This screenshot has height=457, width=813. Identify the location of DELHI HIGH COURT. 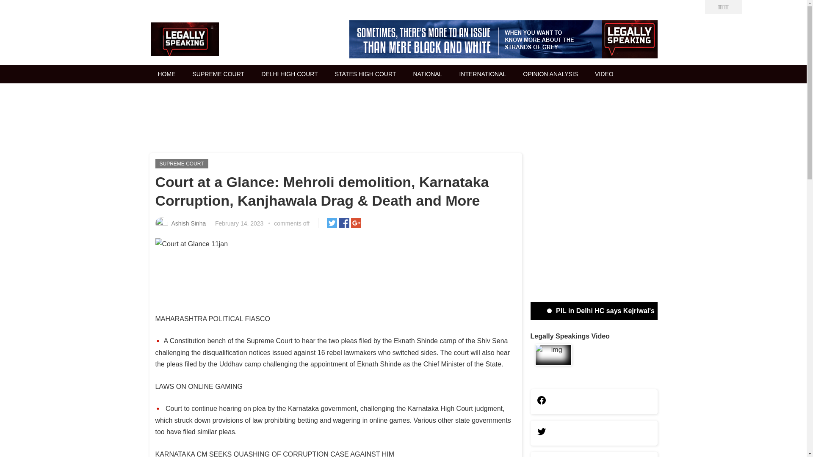
(290, 74).